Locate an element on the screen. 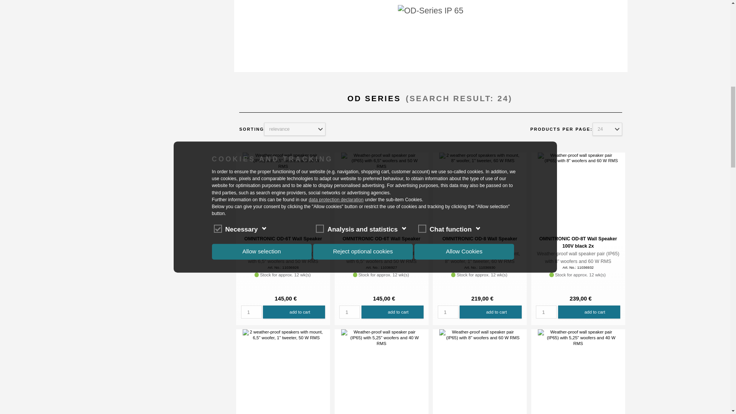  1 is located at coordinates (350, 312).